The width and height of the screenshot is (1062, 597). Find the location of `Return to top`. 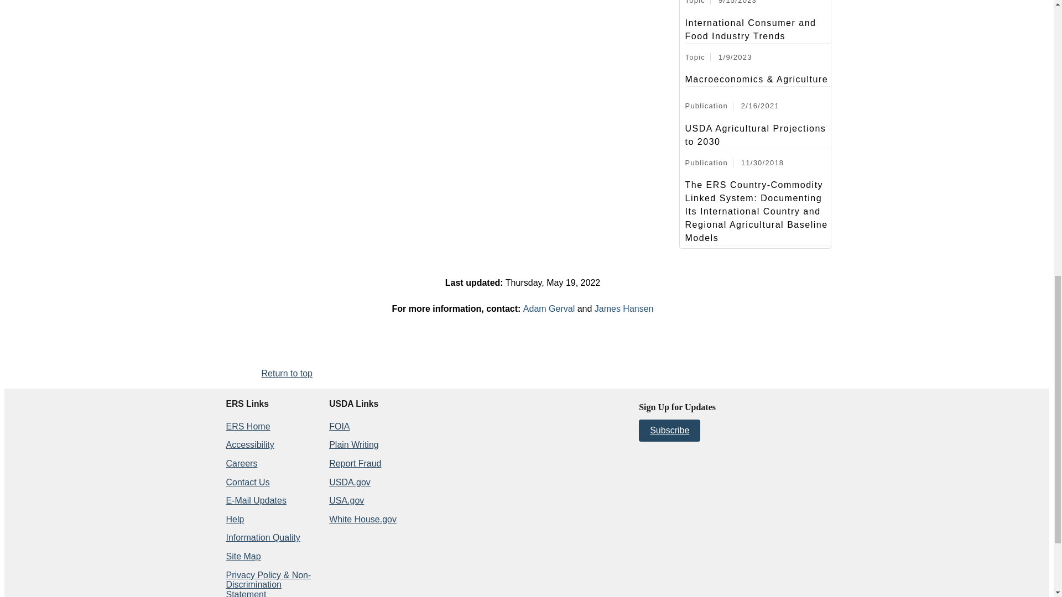

Return to top is located at coordinates (287, 373).